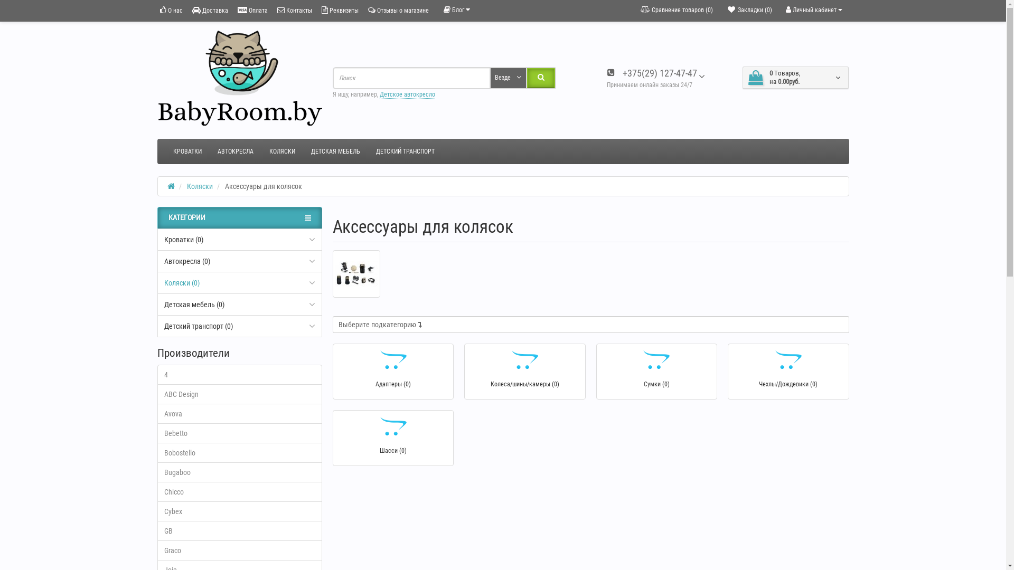 This screenshot has width=1014, height=570. I want to click on Avova, so click(240, 414).